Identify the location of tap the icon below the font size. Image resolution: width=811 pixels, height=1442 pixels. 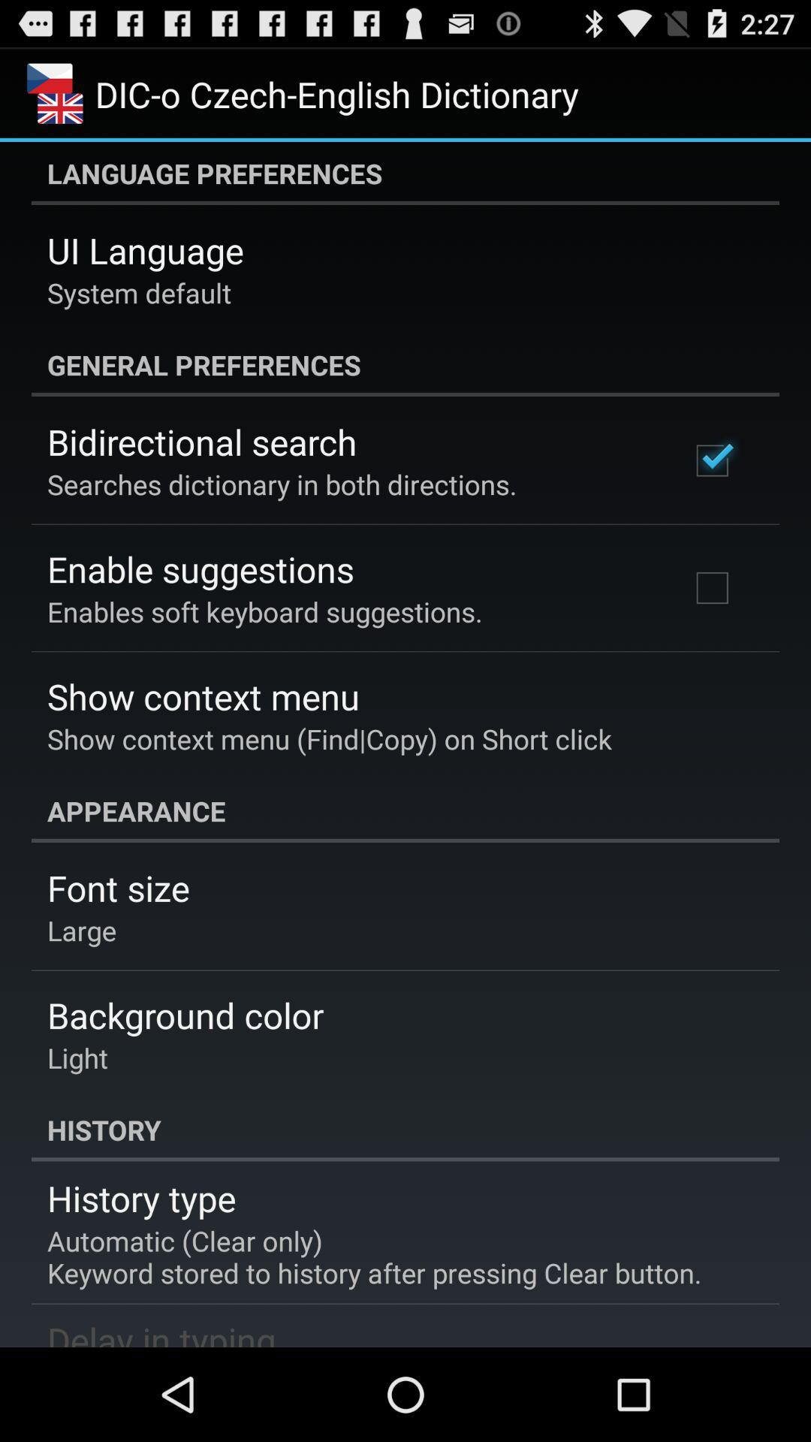
(82, 930).